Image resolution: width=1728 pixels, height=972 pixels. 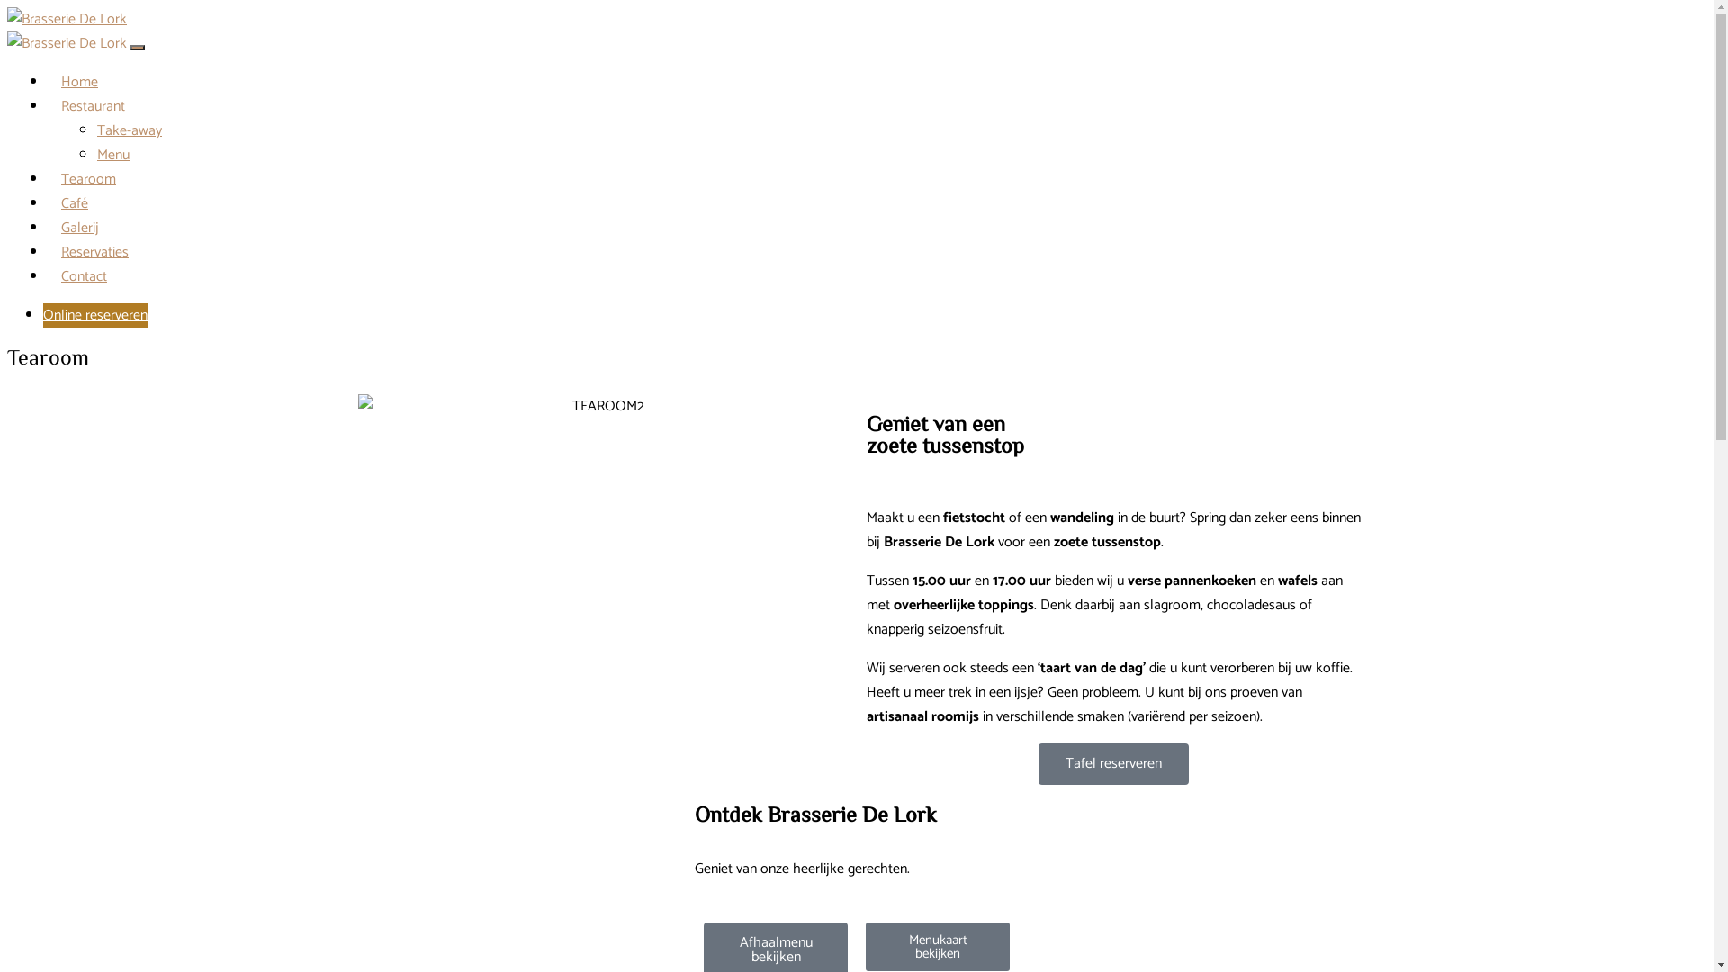 I want to click on Contact, so click(x=85, y=277).